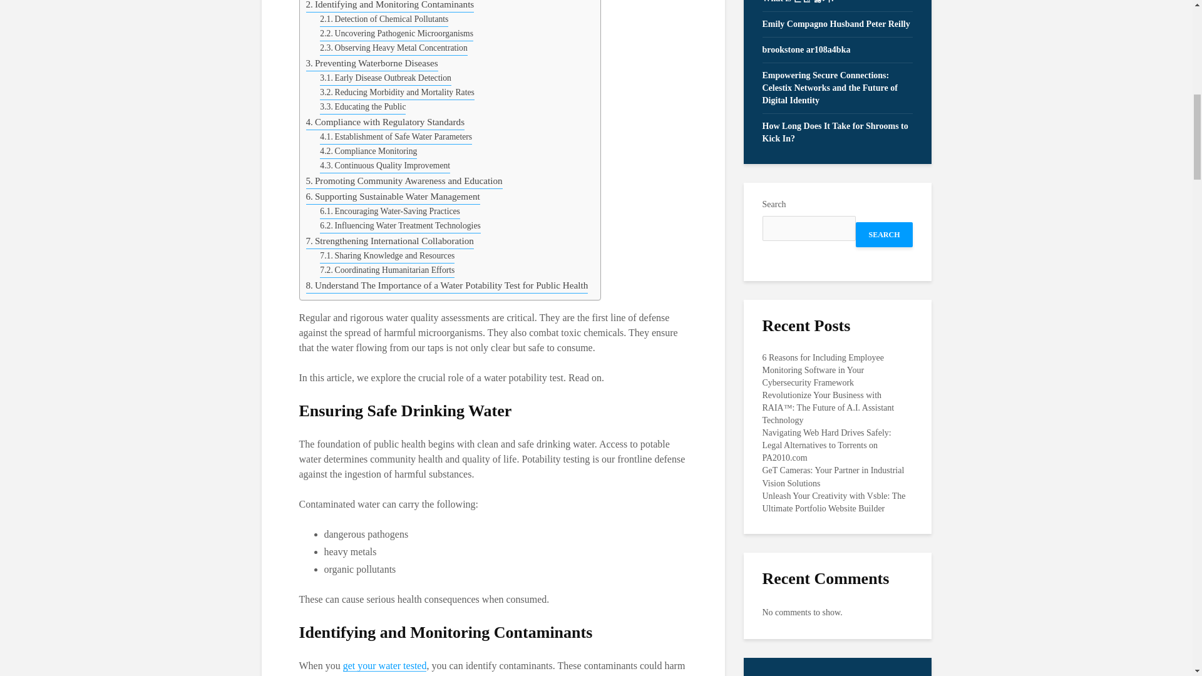 The width and height of the screenshot is (1202, 676). Describe the element at coordinates (397, 93) in the screenshot. I see `Reducing Morbidity and Mortality Rates` at that location.